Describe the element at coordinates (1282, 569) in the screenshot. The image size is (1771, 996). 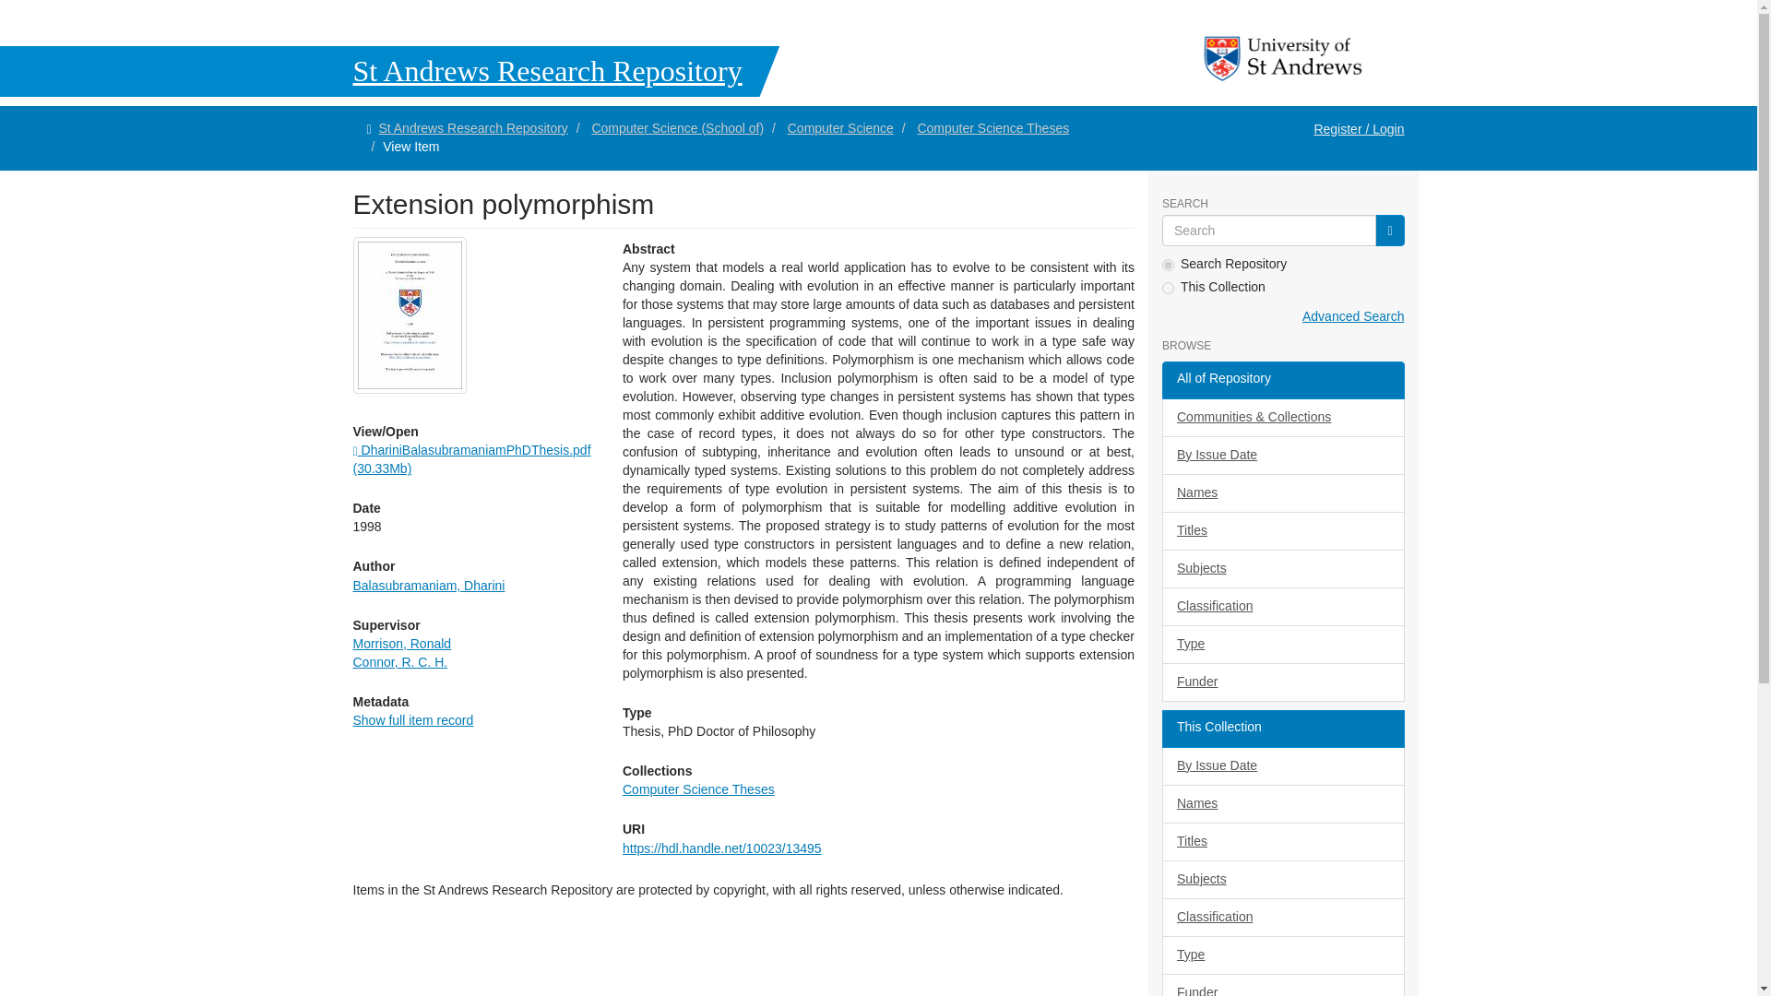
I see `Subjects` at that location.